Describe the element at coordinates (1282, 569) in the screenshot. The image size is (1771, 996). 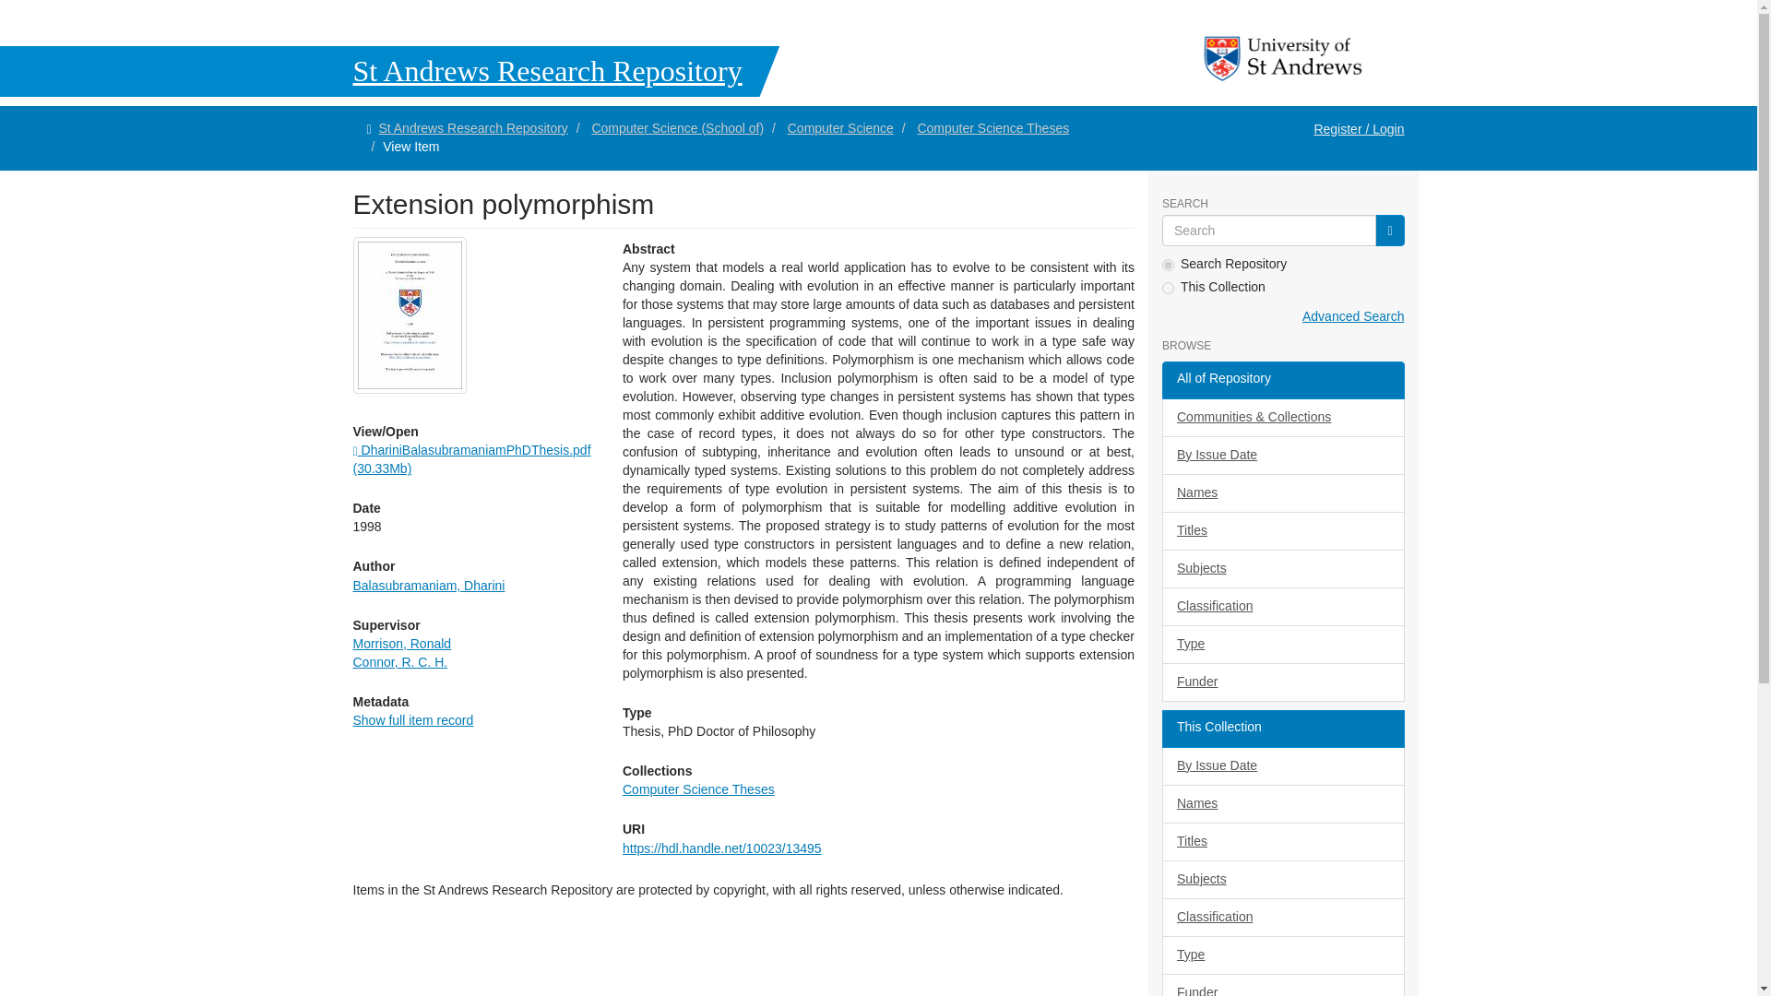
I see `Subjects` at that location.